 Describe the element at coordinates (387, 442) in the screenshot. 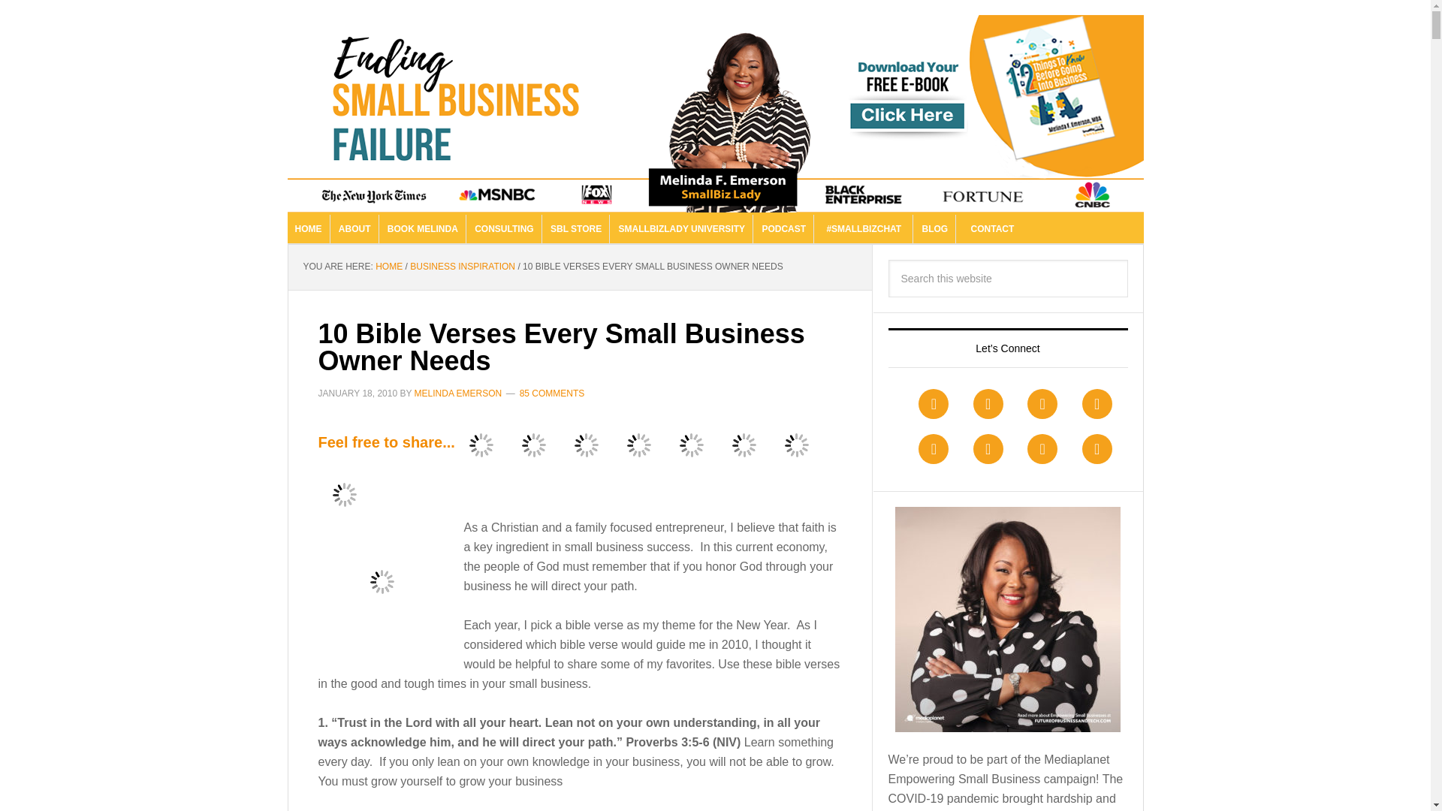

I see `Feel free to share...` at that location.